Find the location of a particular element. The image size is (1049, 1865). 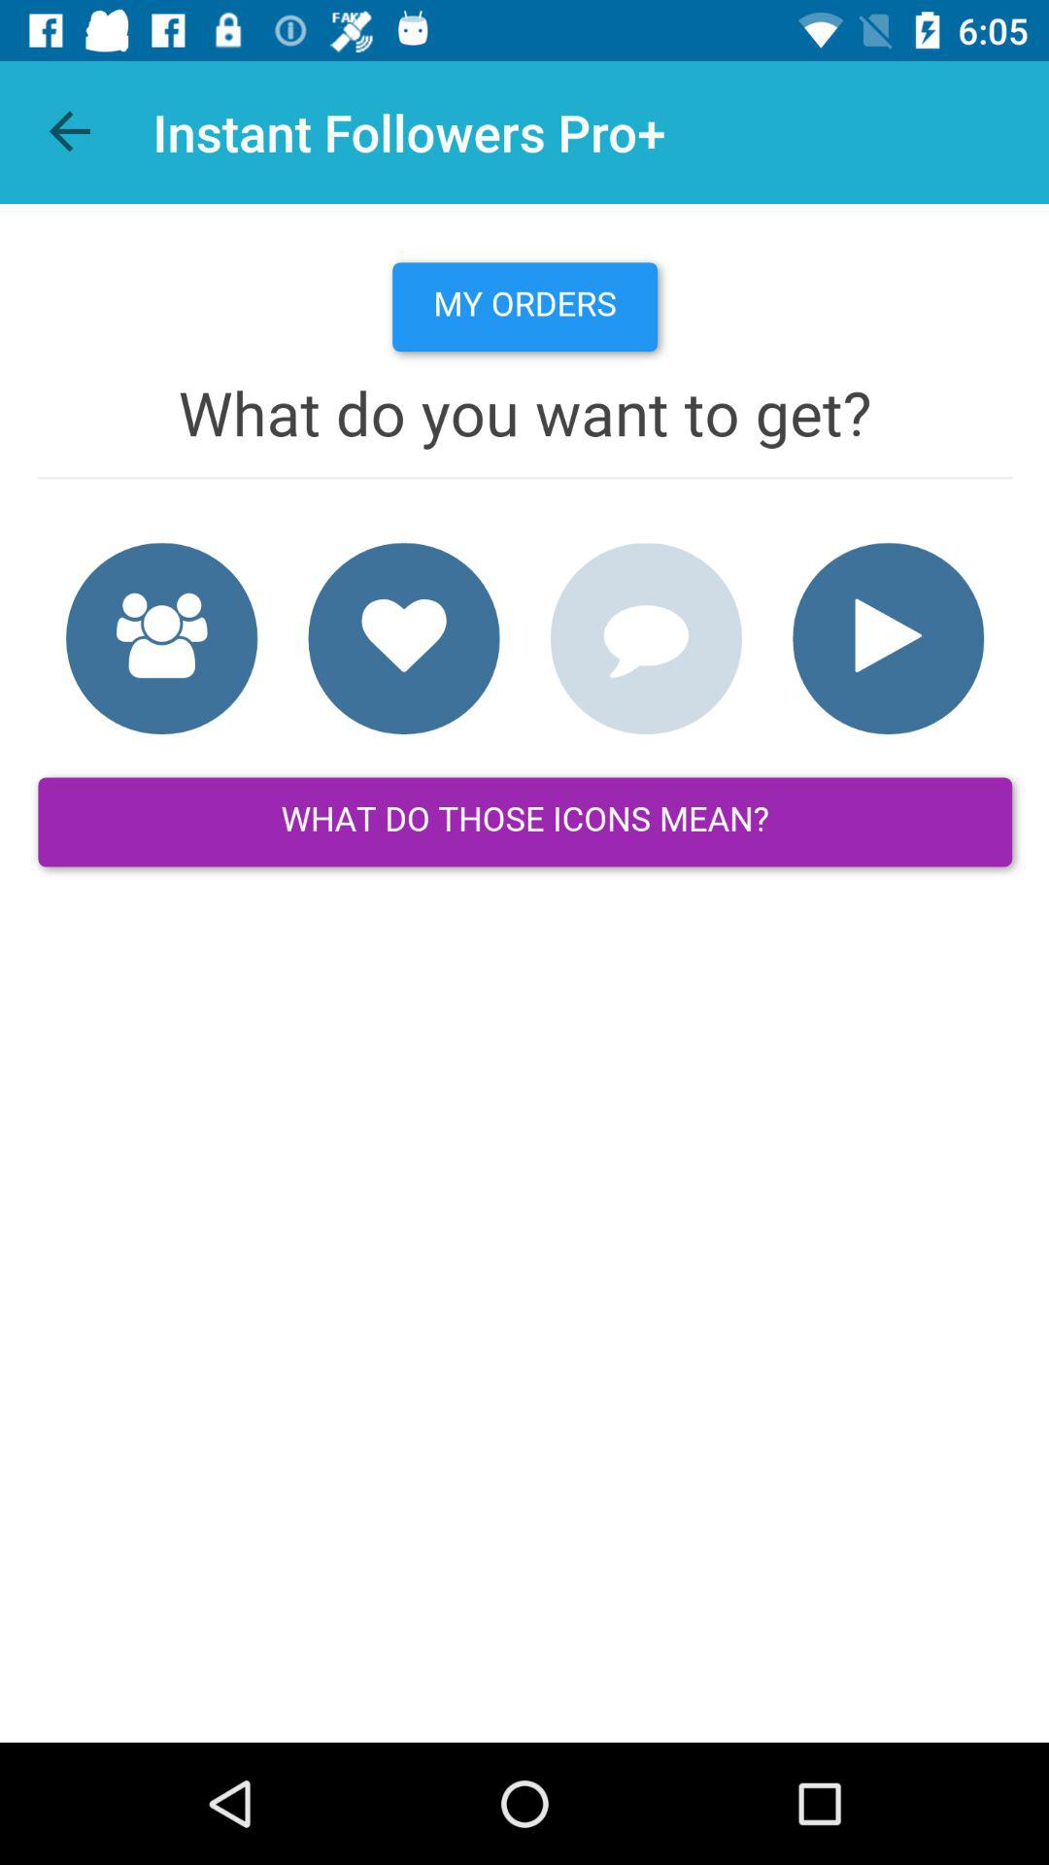

go back to previous is located at coordinates (72, 132).